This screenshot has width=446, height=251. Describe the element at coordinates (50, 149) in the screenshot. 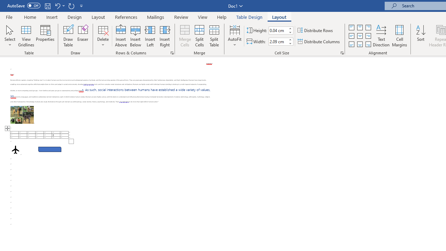

I see `Rectangle: Diagonal Corners Snipped 2` at that location.